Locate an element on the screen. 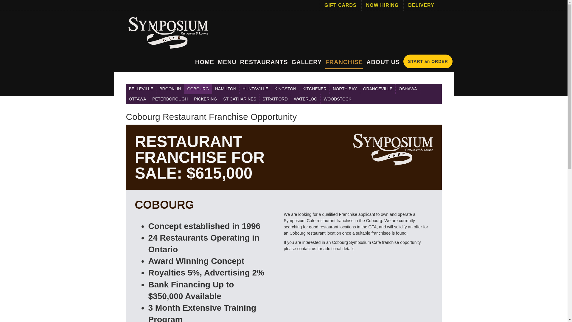 The width and height of the screenshot is (572, 322). GIFT CARDS is located at coordinates (340, 5).